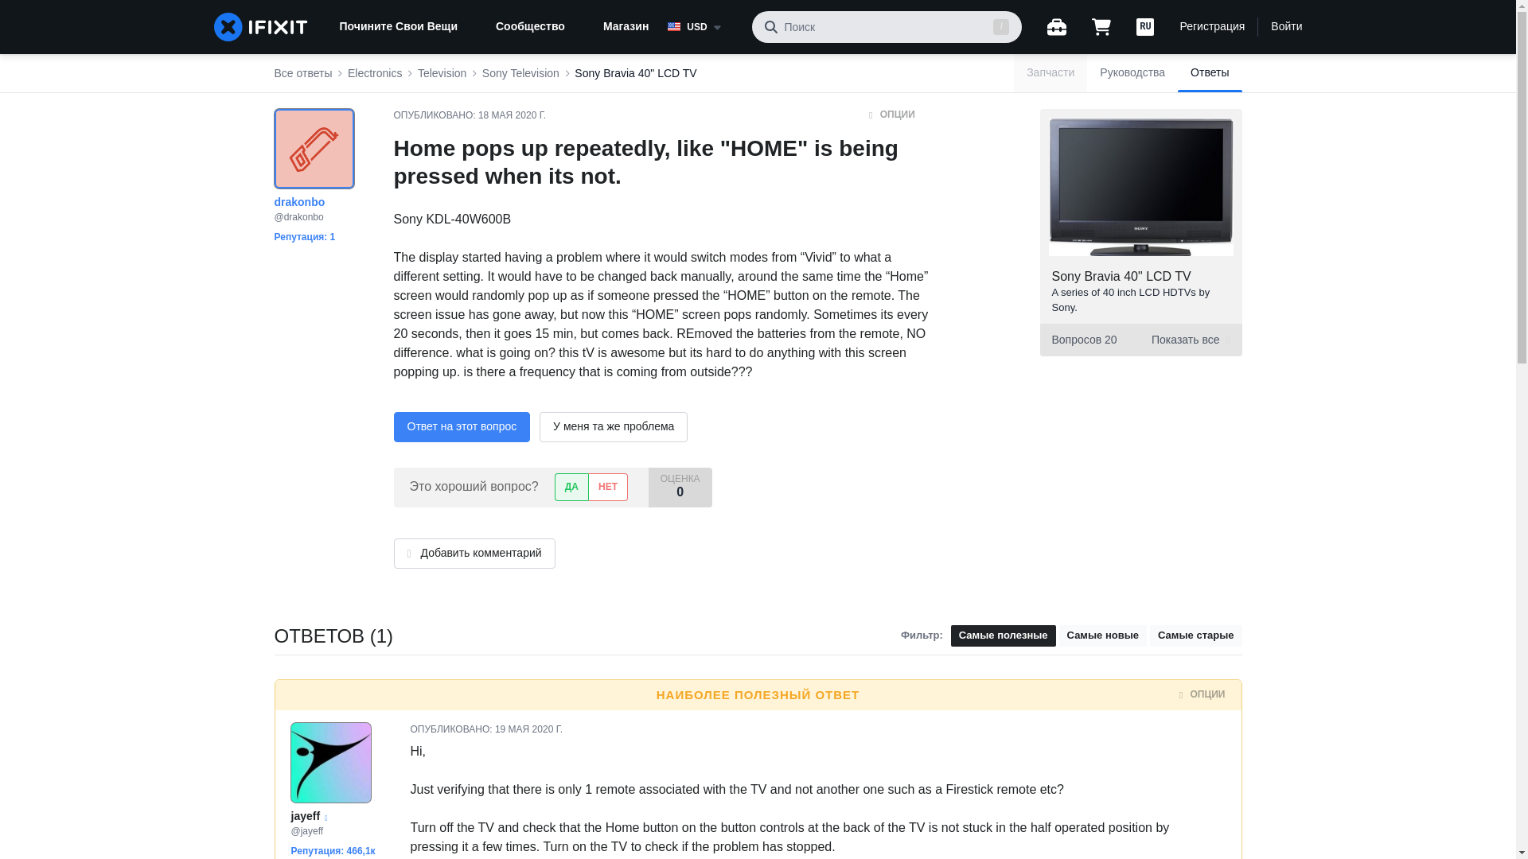 Image resolution: width=1528 pixels, height=859 pixels. Describe the element at coordinates (528, 729) in the screenshot. I see `Tue, 19 May 2020 01:52:59 -0700` at that location.